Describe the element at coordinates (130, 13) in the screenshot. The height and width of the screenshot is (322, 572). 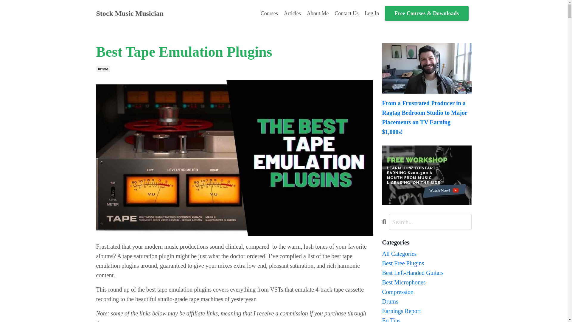
I see `Stock Music Musician` at that location.